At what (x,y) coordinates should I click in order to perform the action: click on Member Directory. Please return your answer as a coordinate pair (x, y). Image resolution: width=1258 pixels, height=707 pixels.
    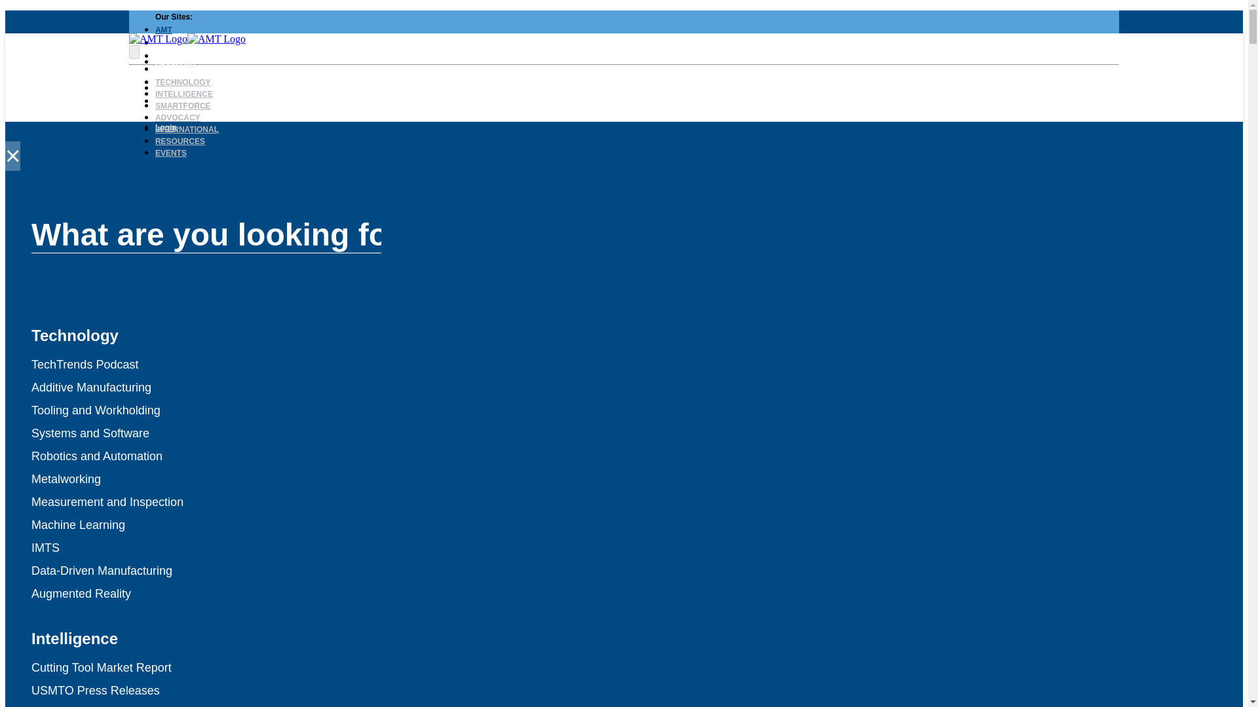
    Looking at the image, I should click on (252, 115).